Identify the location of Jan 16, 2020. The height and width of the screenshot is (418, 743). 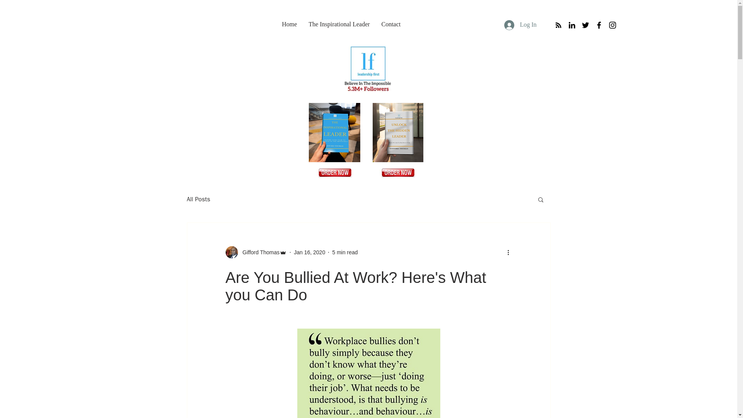
(309, 252).